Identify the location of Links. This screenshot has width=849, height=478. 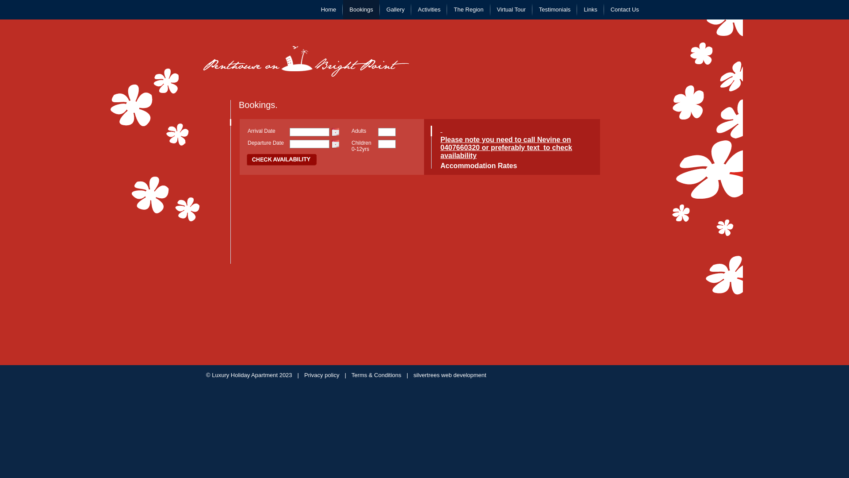
(590, 10).